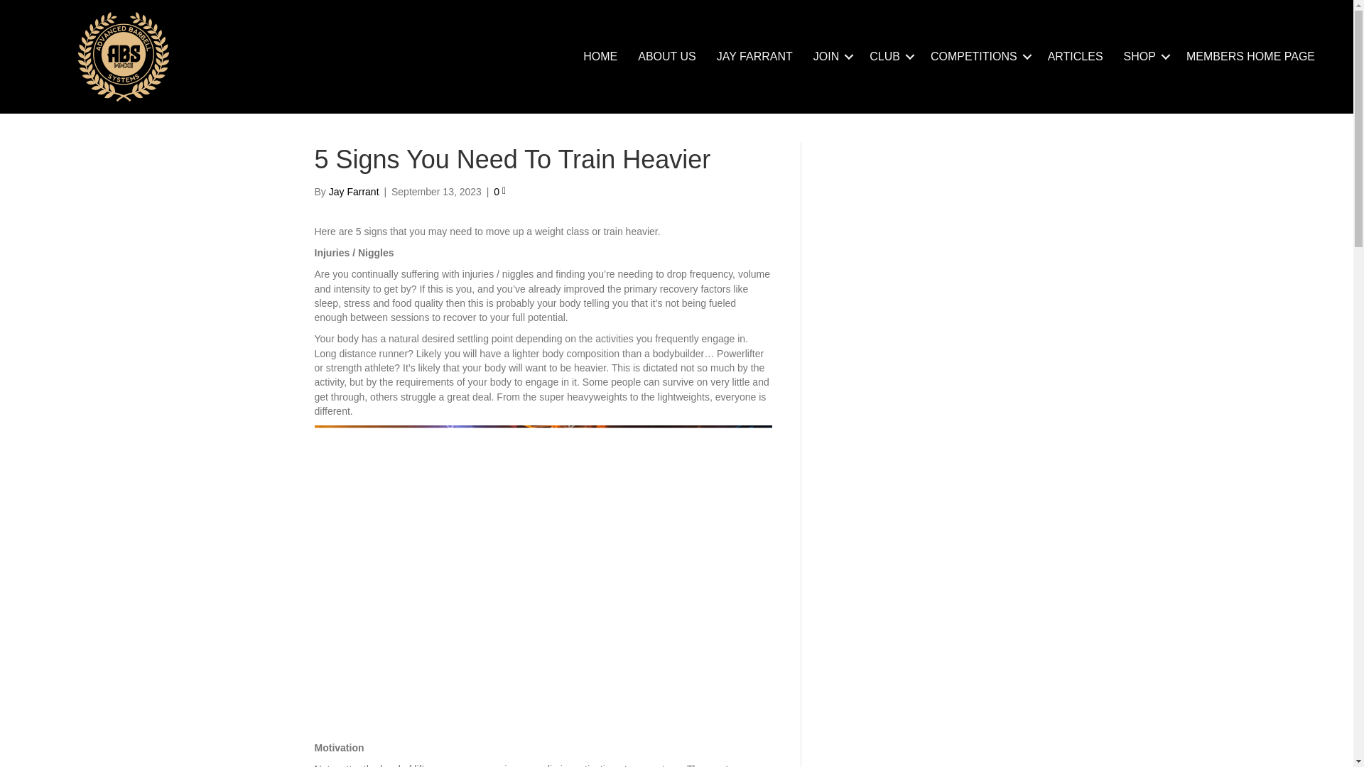 This screenshot has width=1364, height=767. What do you see at coordinates (500, 192) in the screenshot?
I see `0` at bounding box center [500, 192].